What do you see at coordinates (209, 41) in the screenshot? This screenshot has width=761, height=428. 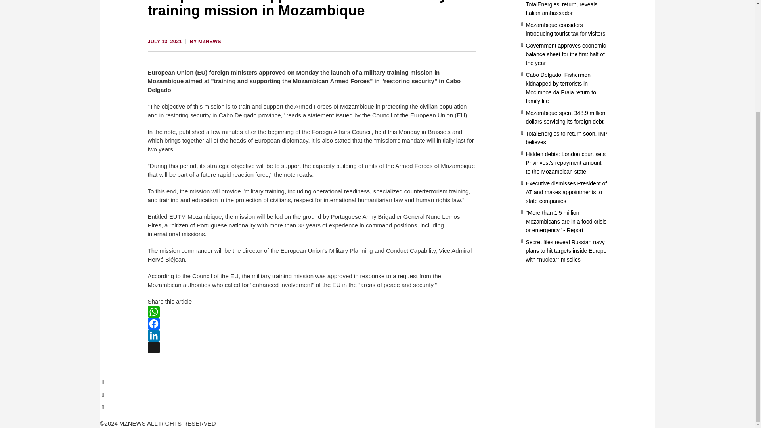 I see `MZNEWS` at bounding box center [209, 41].